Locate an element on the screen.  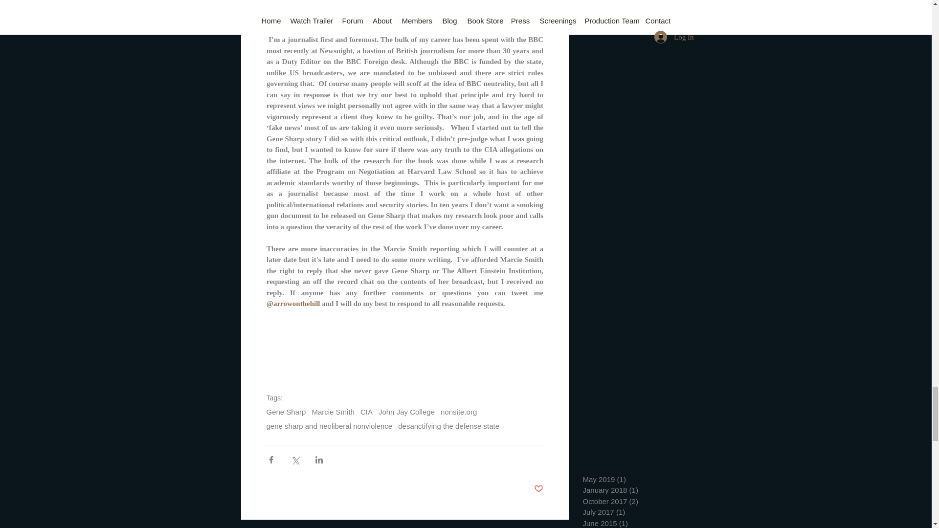
Post not marked as liked is located at coordinates (539, 489).